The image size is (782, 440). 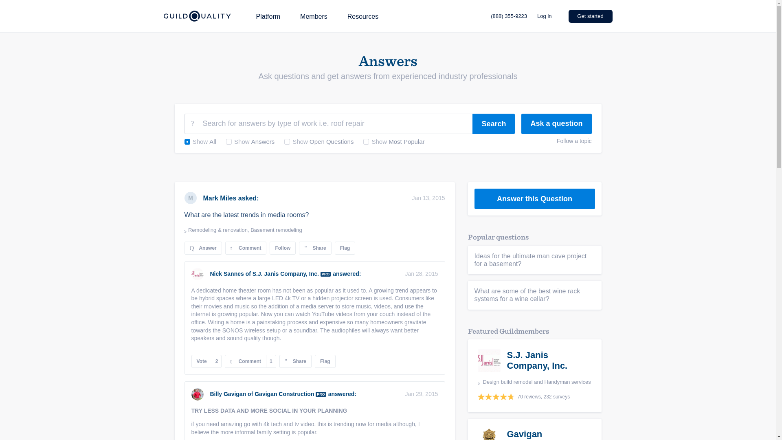 I want to click on Get started, so click(x=219, y=198).